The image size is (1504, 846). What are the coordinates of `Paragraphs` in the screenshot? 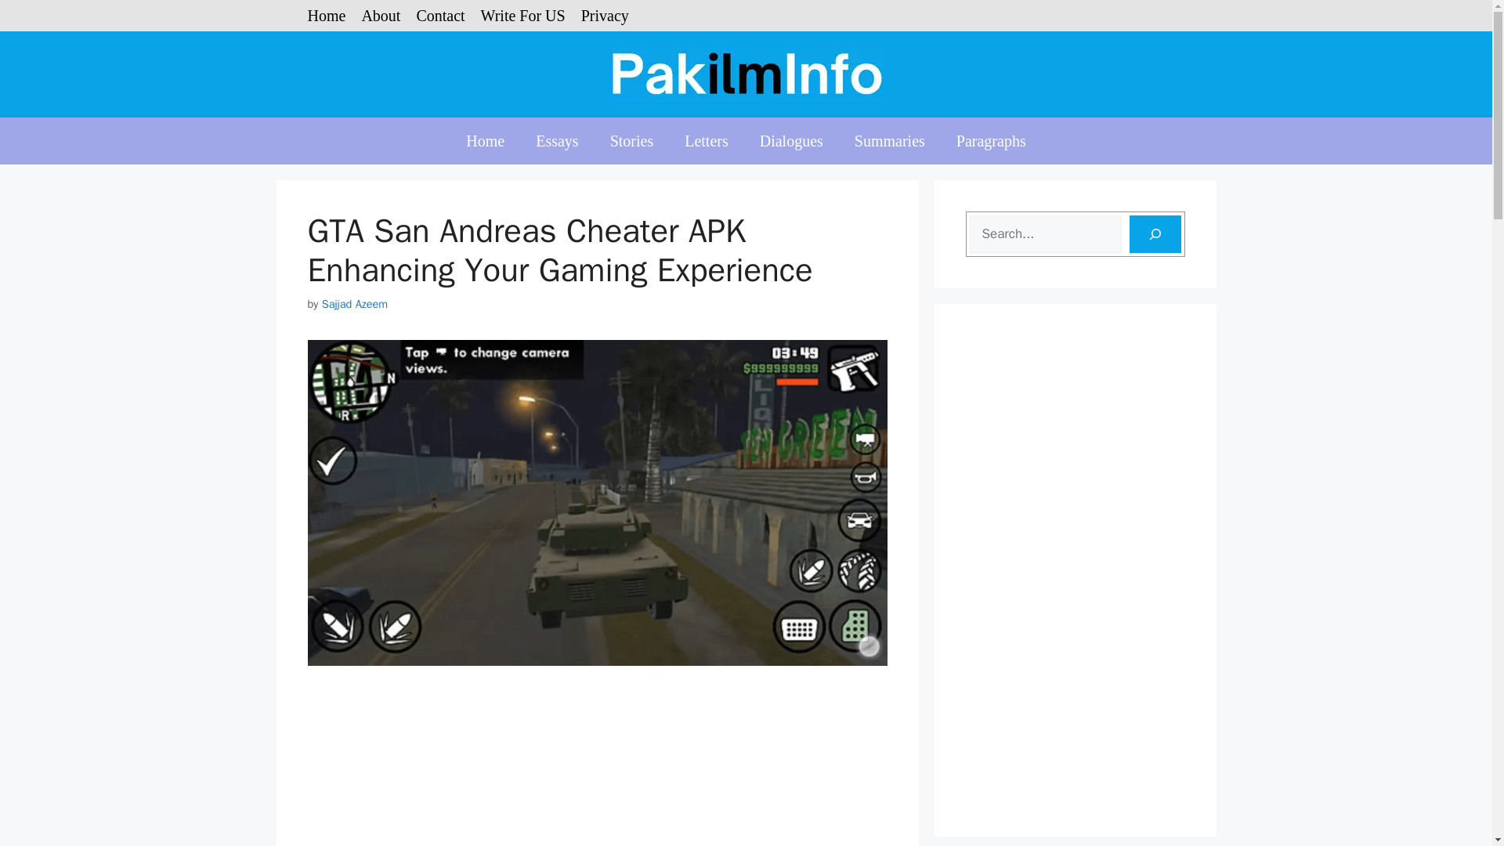 It's located at (992, 141).